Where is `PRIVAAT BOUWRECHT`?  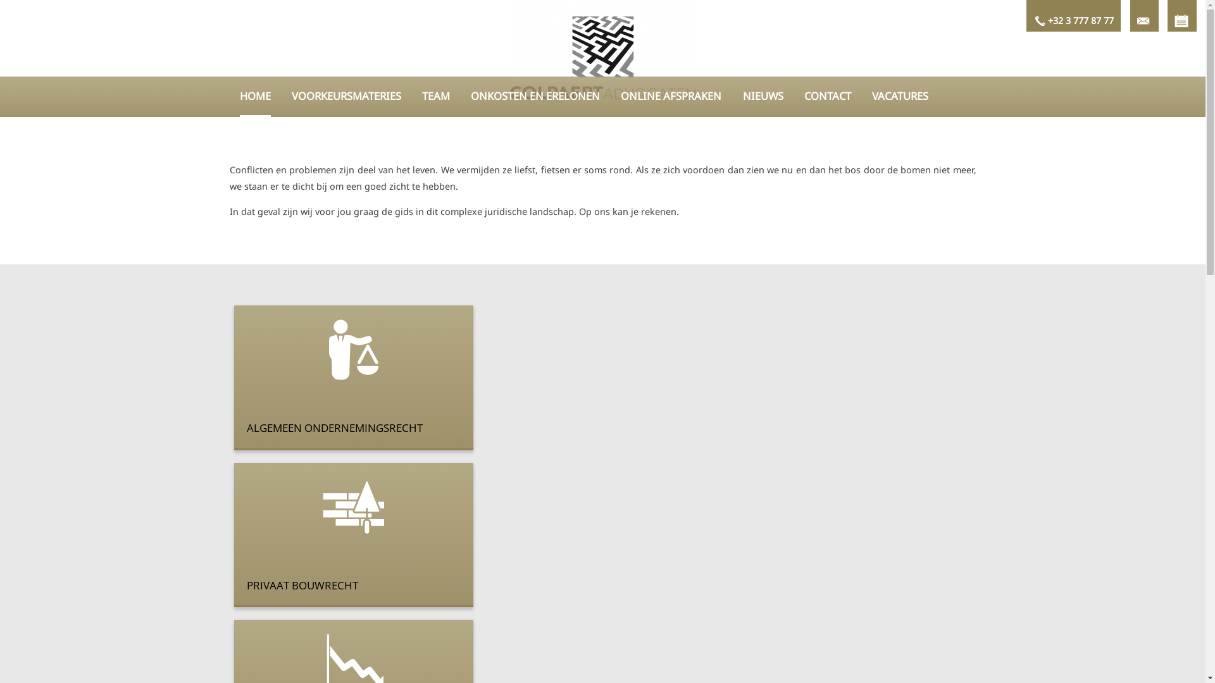 PRIVAAT BOUWRECHT is located at coordinates (354, 535).